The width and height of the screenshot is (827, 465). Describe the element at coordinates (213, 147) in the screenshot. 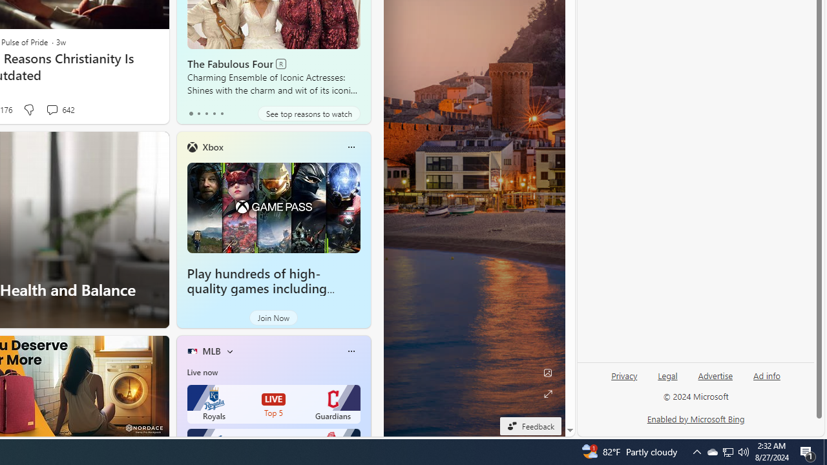

I see `Xbox` at that location.